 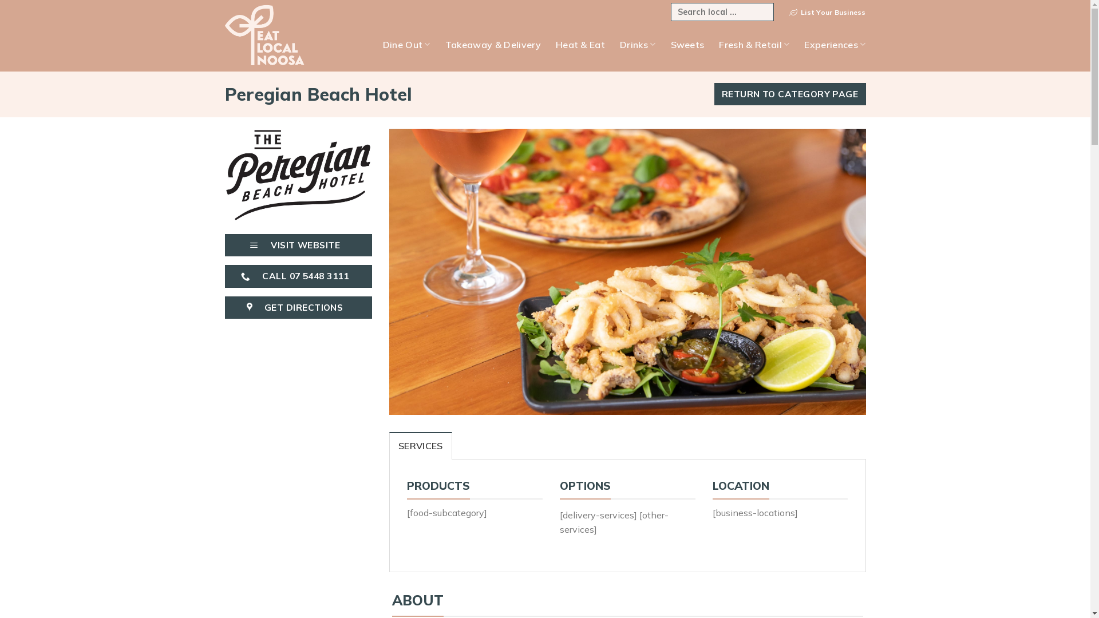 I want to click on GET DIRECTIONS, so click(x=298, y=308).